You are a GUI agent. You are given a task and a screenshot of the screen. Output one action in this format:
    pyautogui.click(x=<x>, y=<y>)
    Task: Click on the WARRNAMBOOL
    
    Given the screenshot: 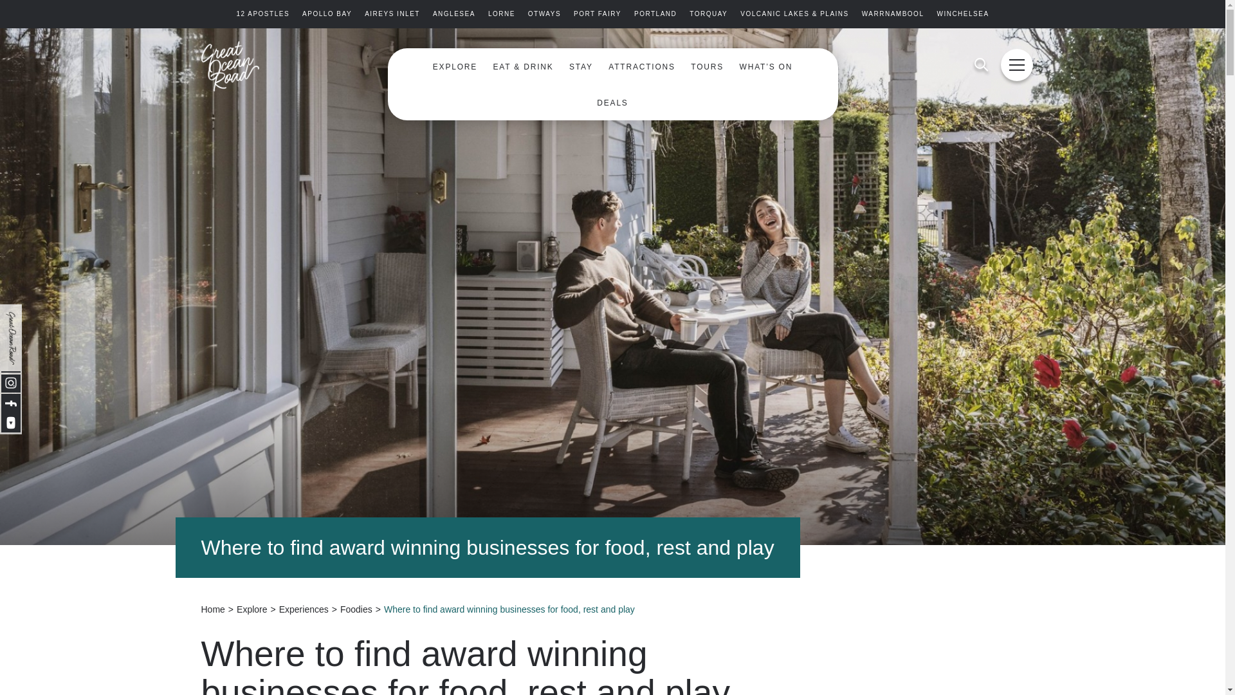 What is the action you would take?
    pyautogui.click(x=893, y=14)
    